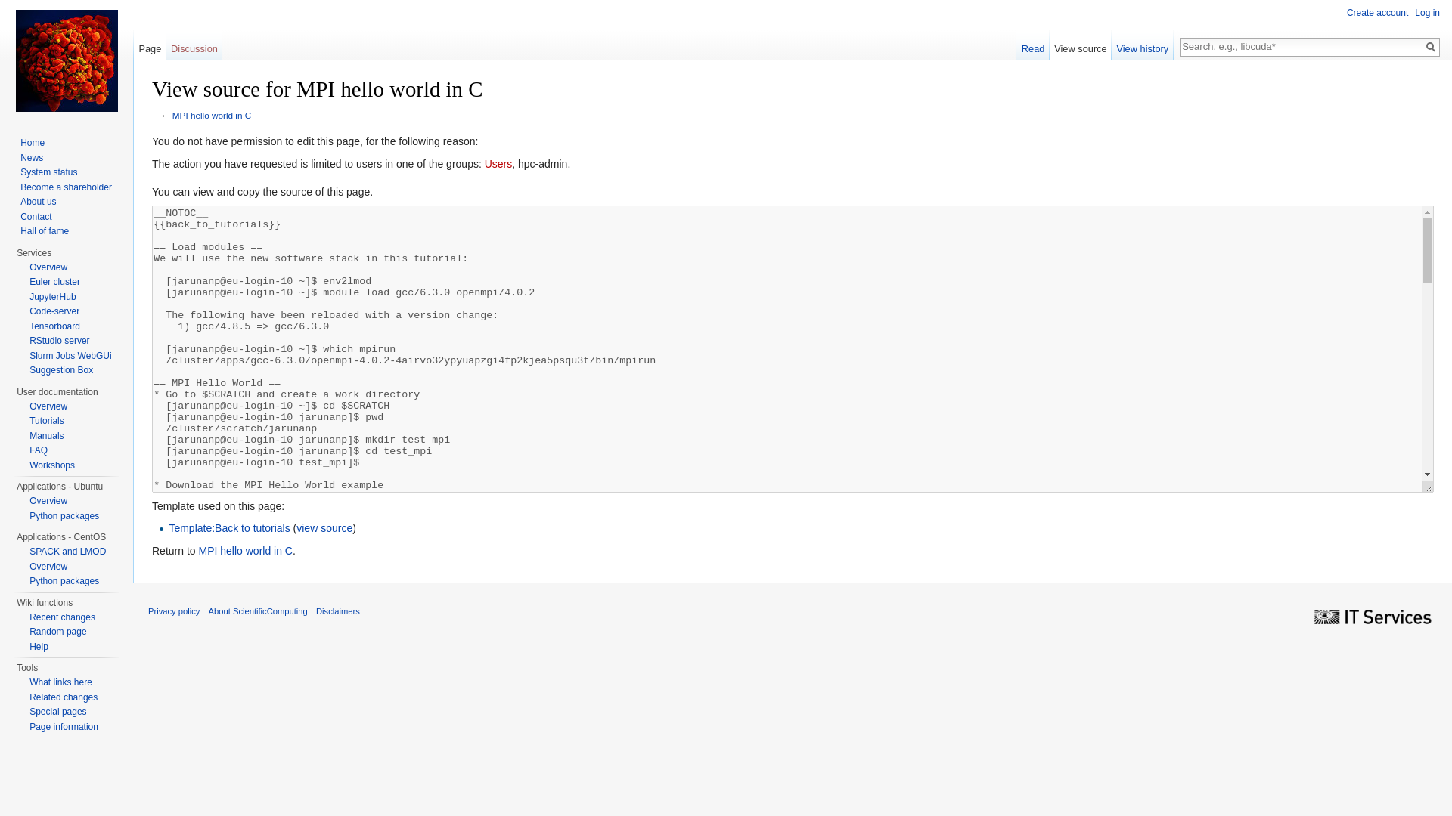 This screenshot has height=816, width=1452. What do you see at coordinates (245, 550) in the screenshot?
I see `MPI hello world in C` at bounding box center [245, 550].